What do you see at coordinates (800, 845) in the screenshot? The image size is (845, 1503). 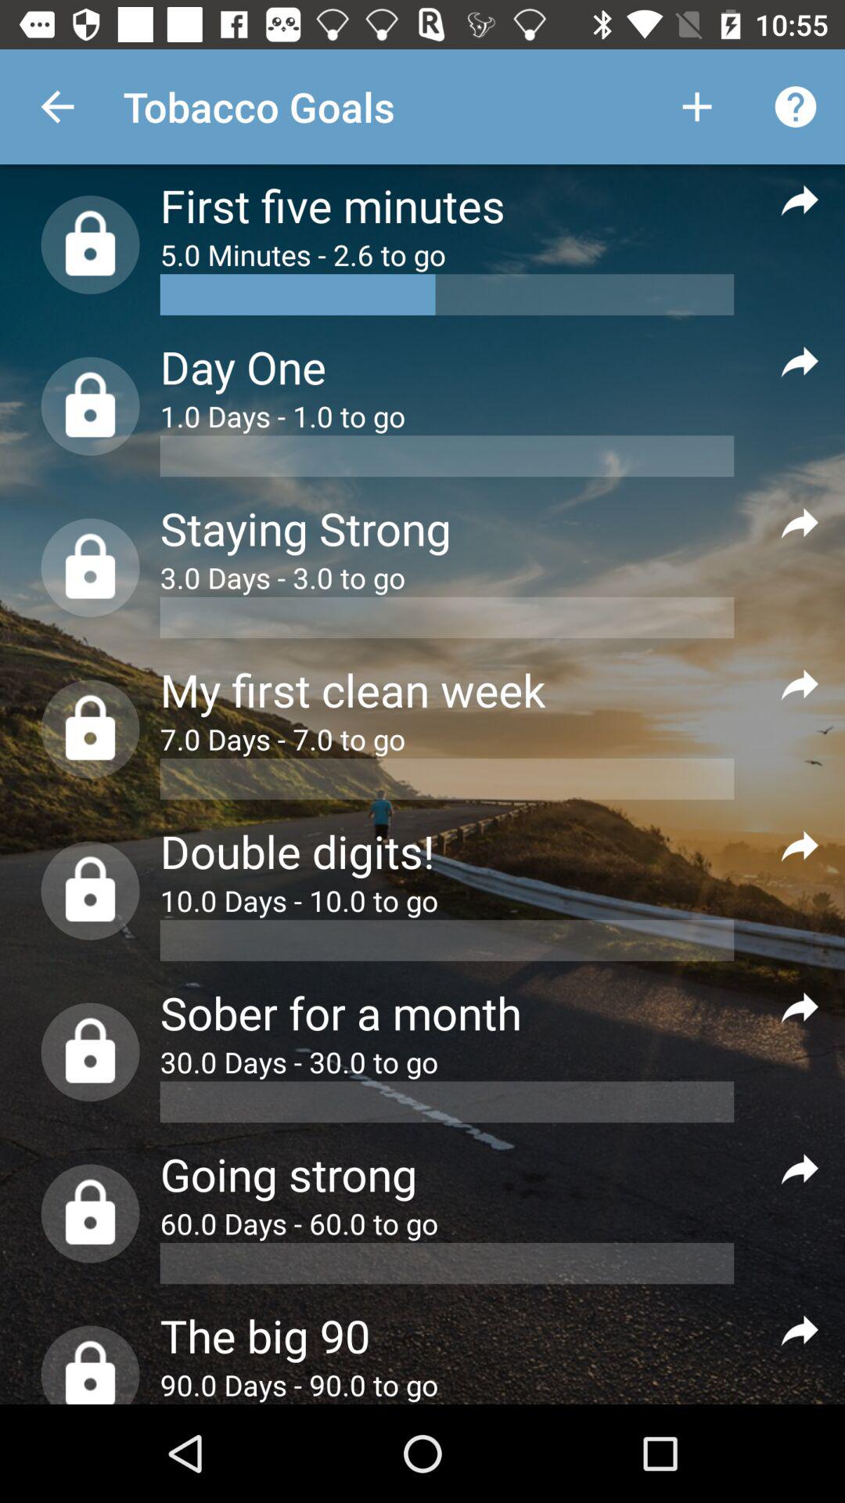 I see `share files` at bounding box center [800, 845].